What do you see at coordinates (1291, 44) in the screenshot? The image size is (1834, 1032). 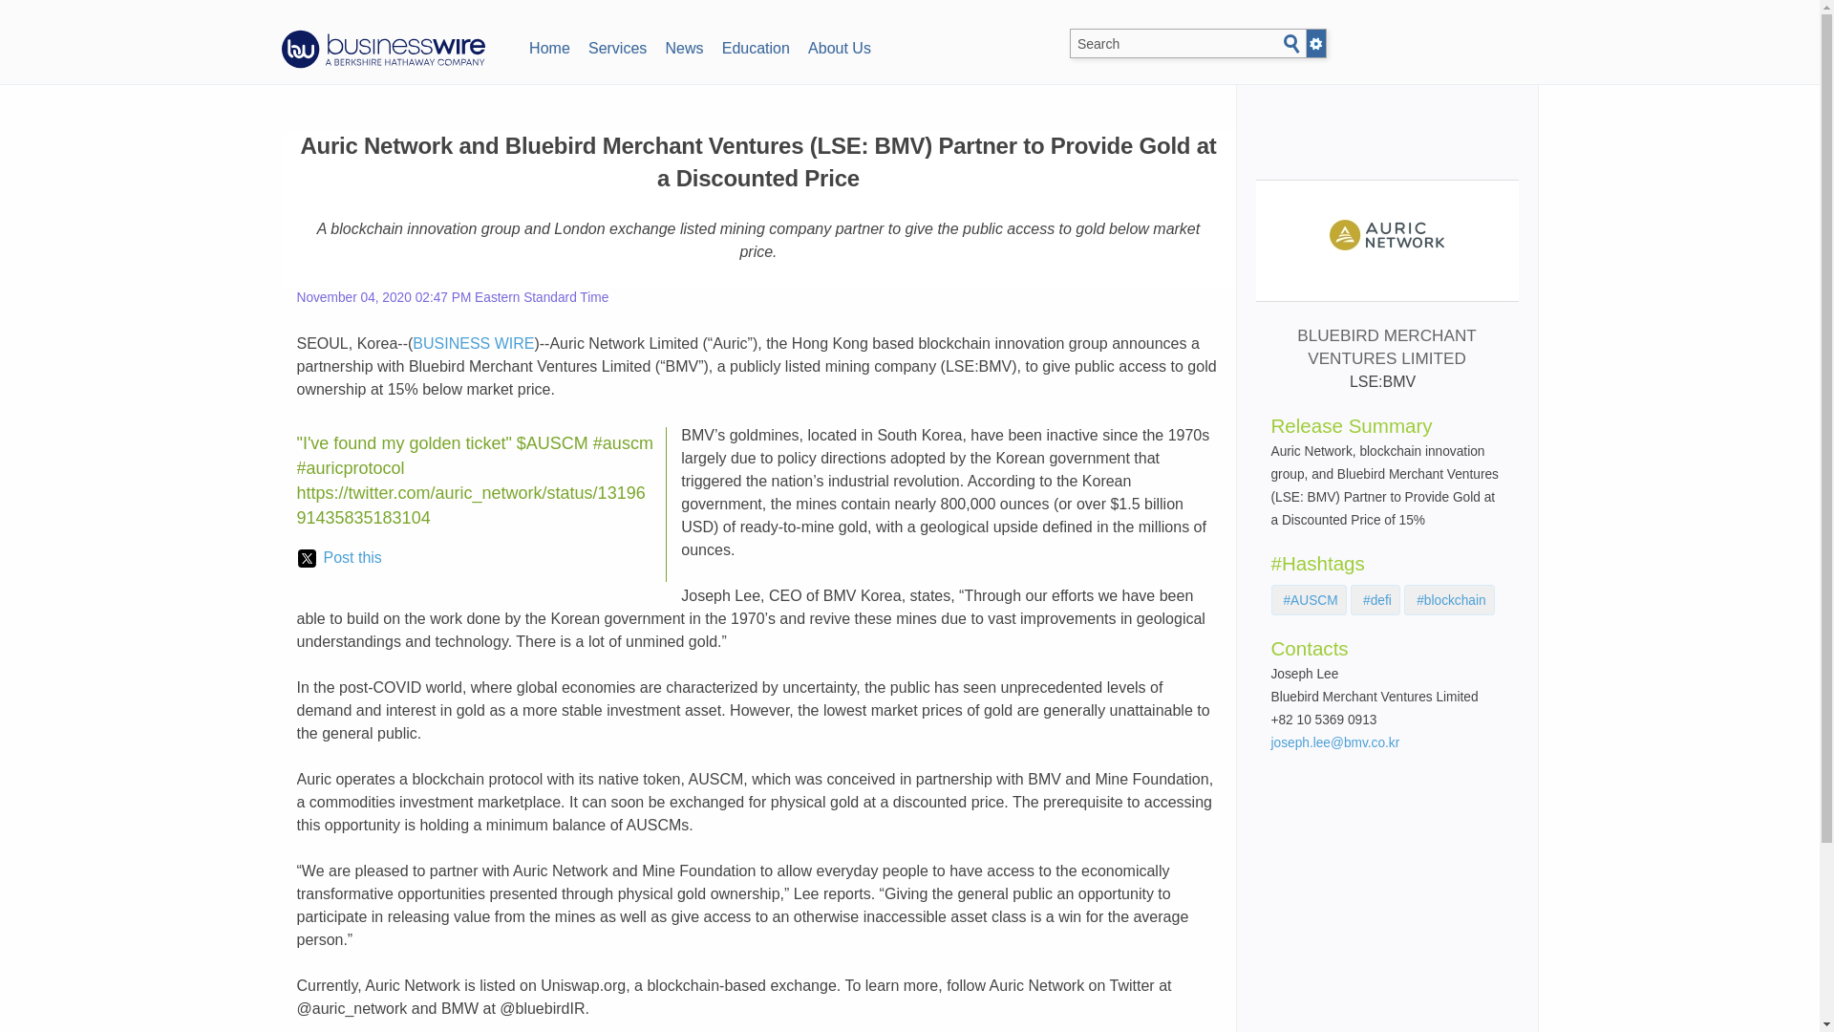 I see `Search` at bounding box center [1291, 44].